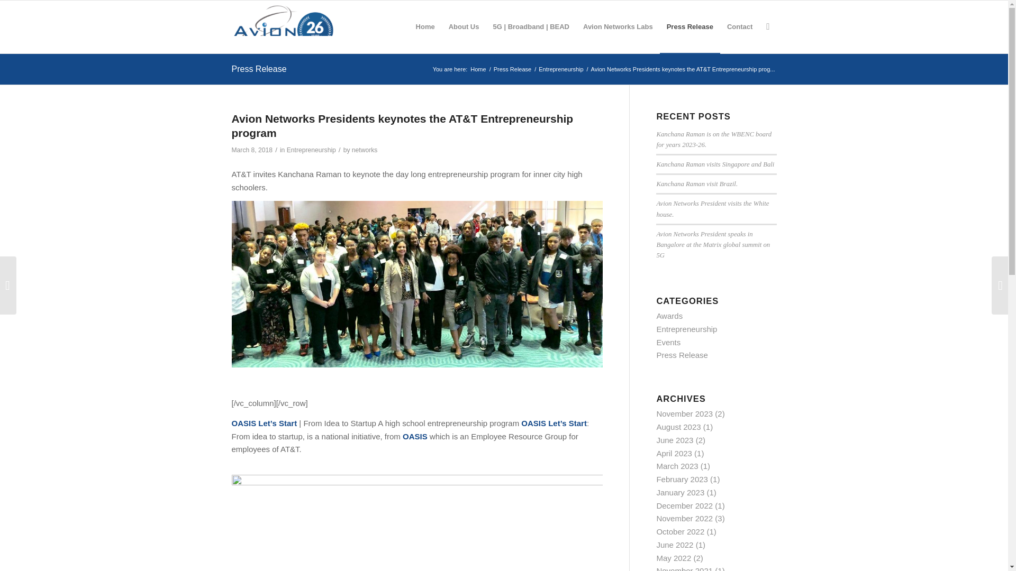 This screenshot has height=571, width=1016. What do you see at coordinates (478, 70) in the screenshot?
I see `Home` at bounding box center [478, 70].